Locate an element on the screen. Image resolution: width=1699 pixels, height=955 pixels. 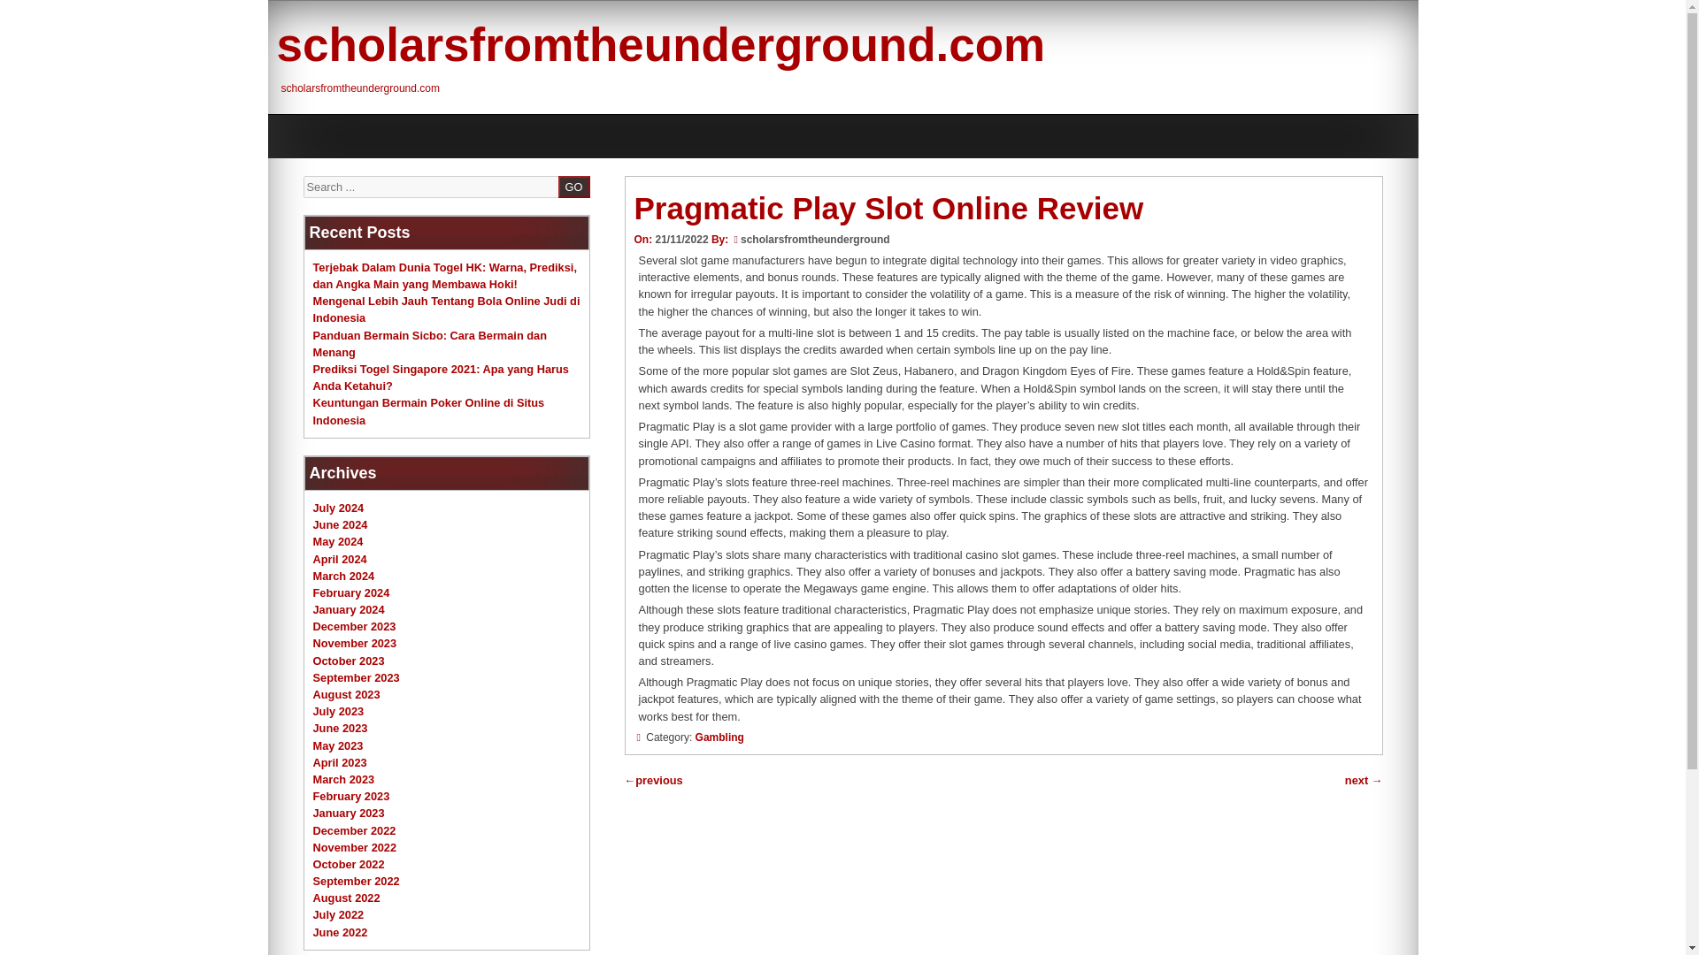
August 2023 is located at coordinates (347, 693).